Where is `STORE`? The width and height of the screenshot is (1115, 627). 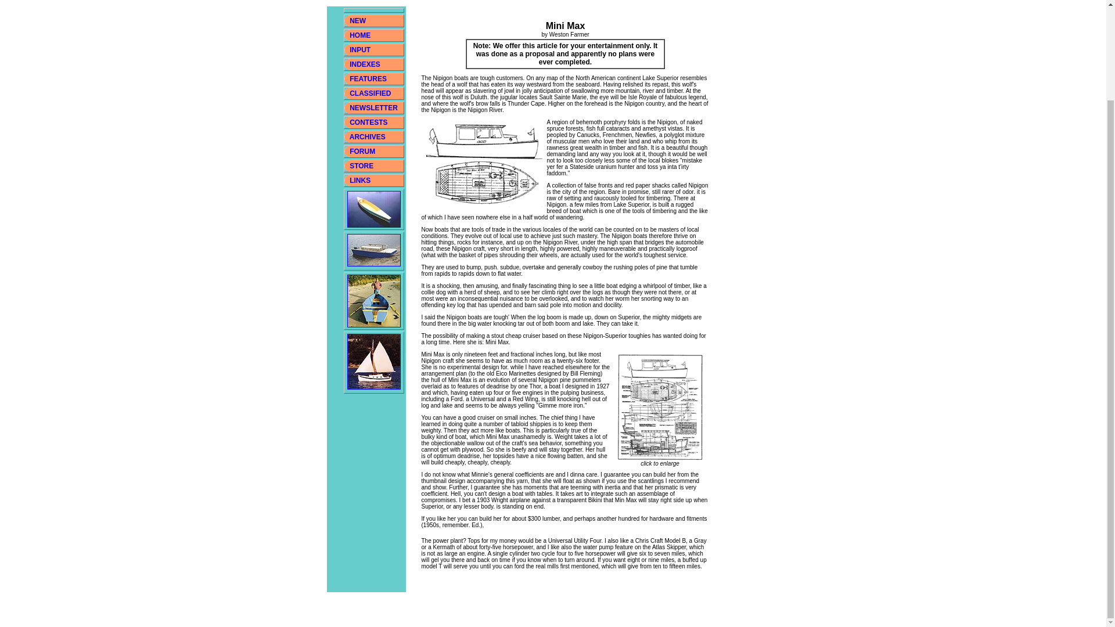 STORE is located at coordinates (361, 165).